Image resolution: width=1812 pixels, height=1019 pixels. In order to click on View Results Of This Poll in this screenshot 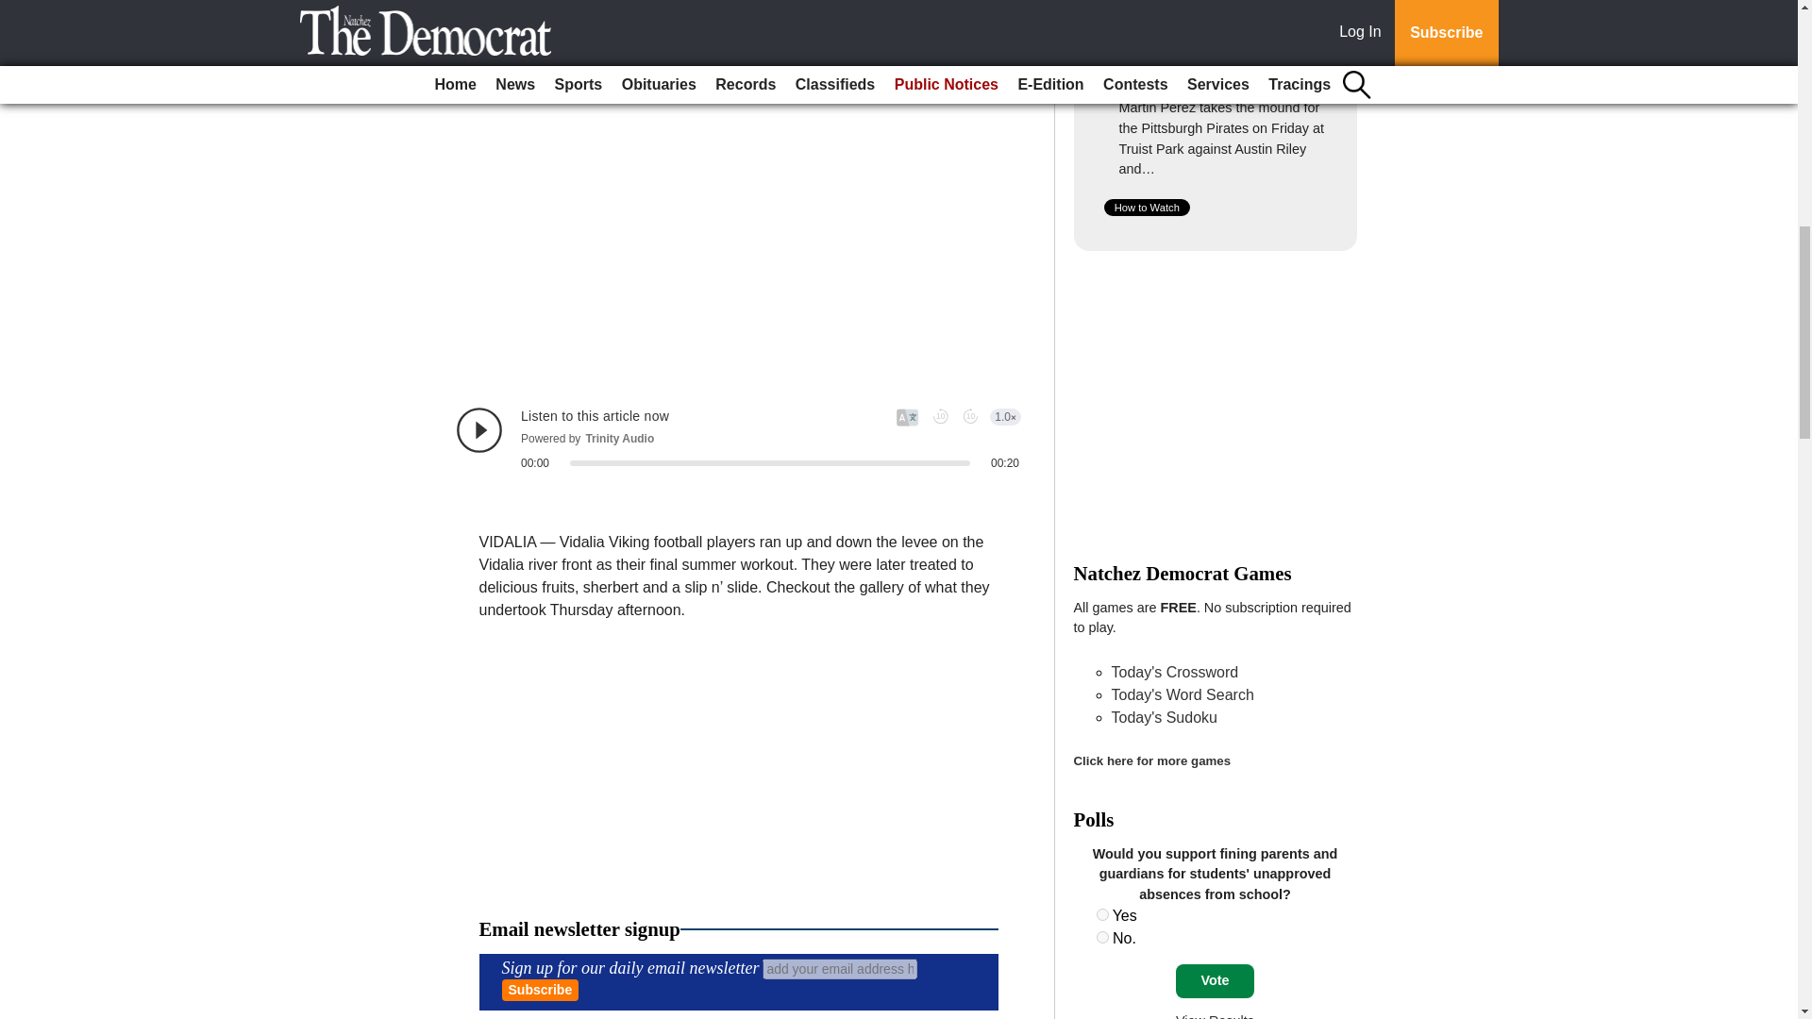, I will do `click(1215, 1015)`.